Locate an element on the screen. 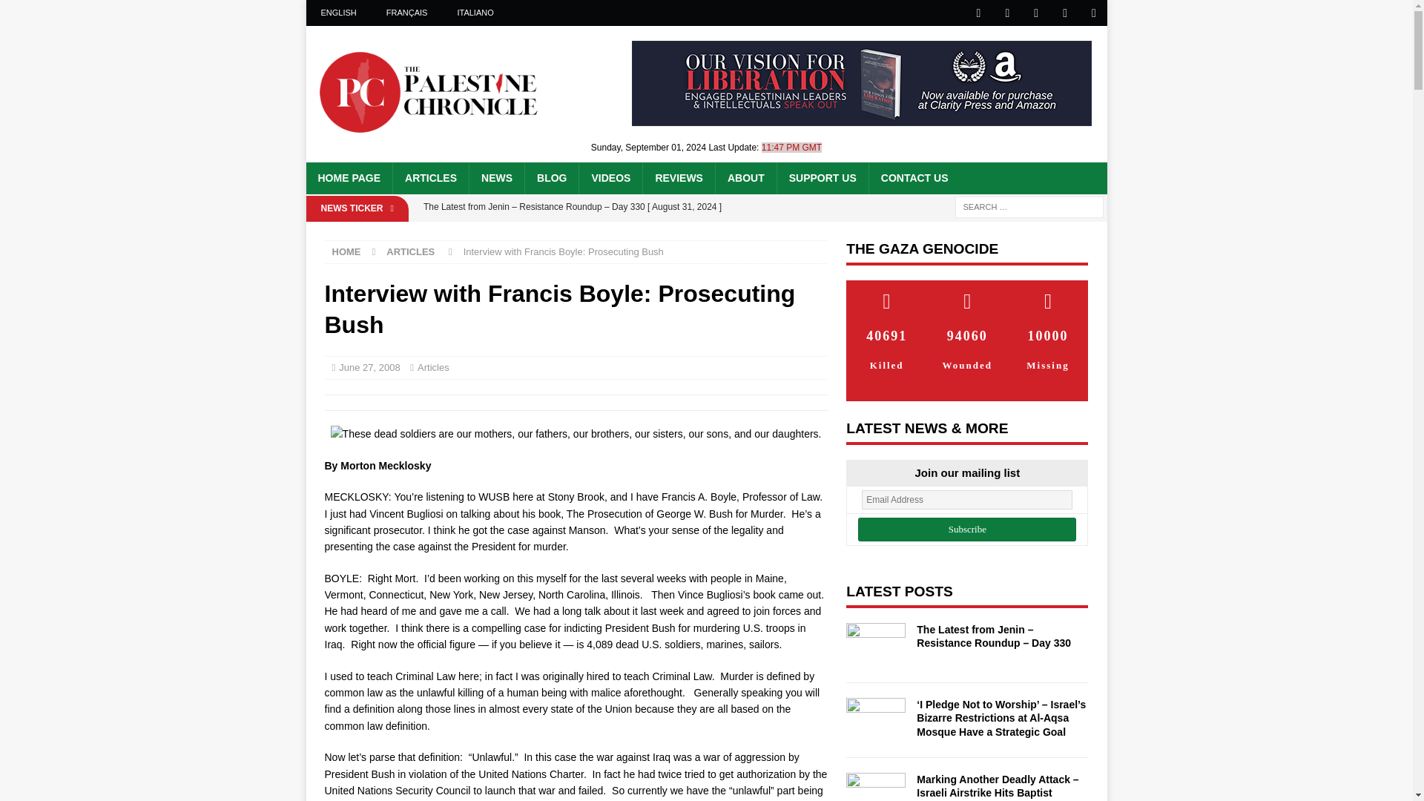  Search is located at coordinates (55, 12).